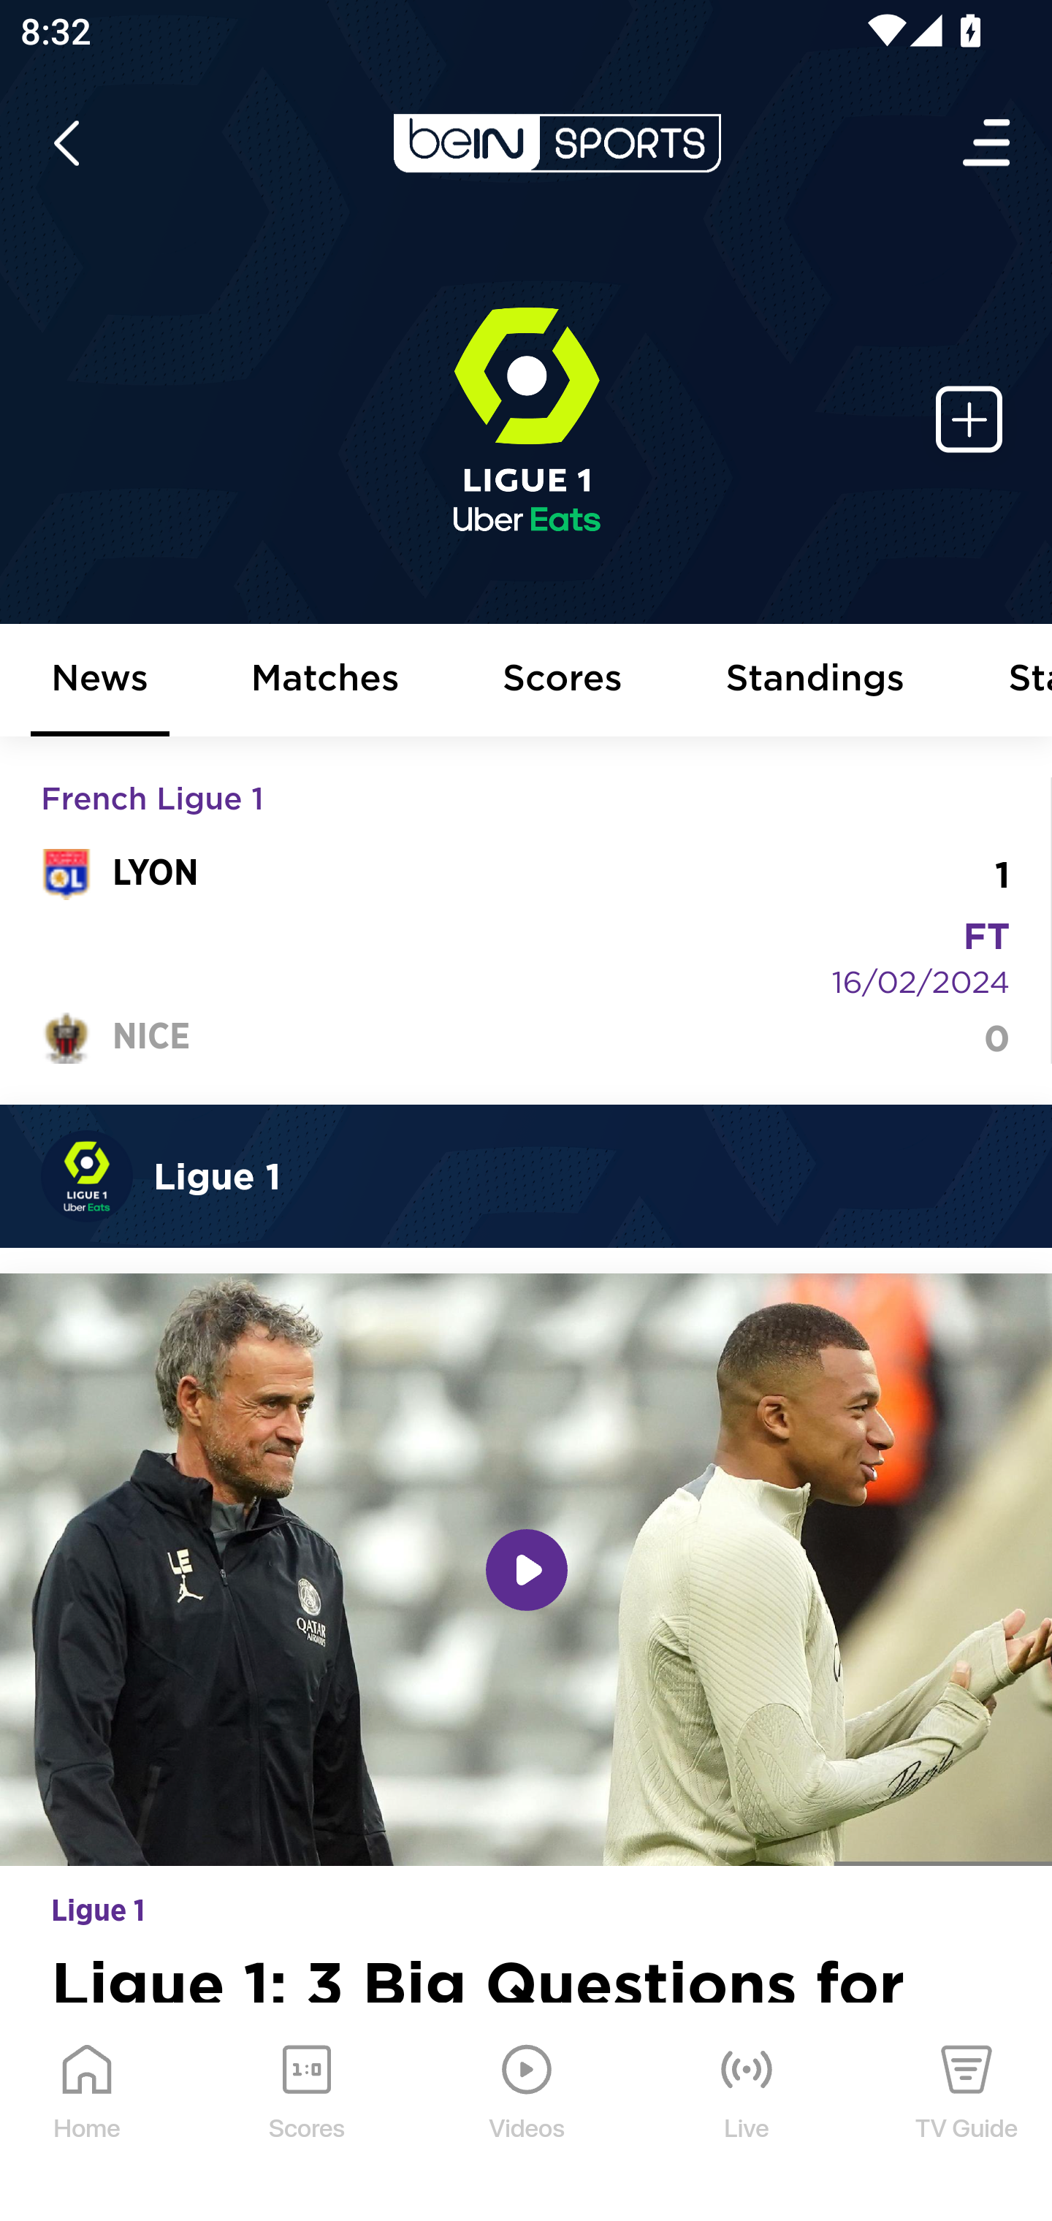 This screenshot has width=1052, height=2221. Describe the element at coordinates (967, 2113) in the screenshot. I see `TV Guide TV Guide Icon TV Guide` at that location.